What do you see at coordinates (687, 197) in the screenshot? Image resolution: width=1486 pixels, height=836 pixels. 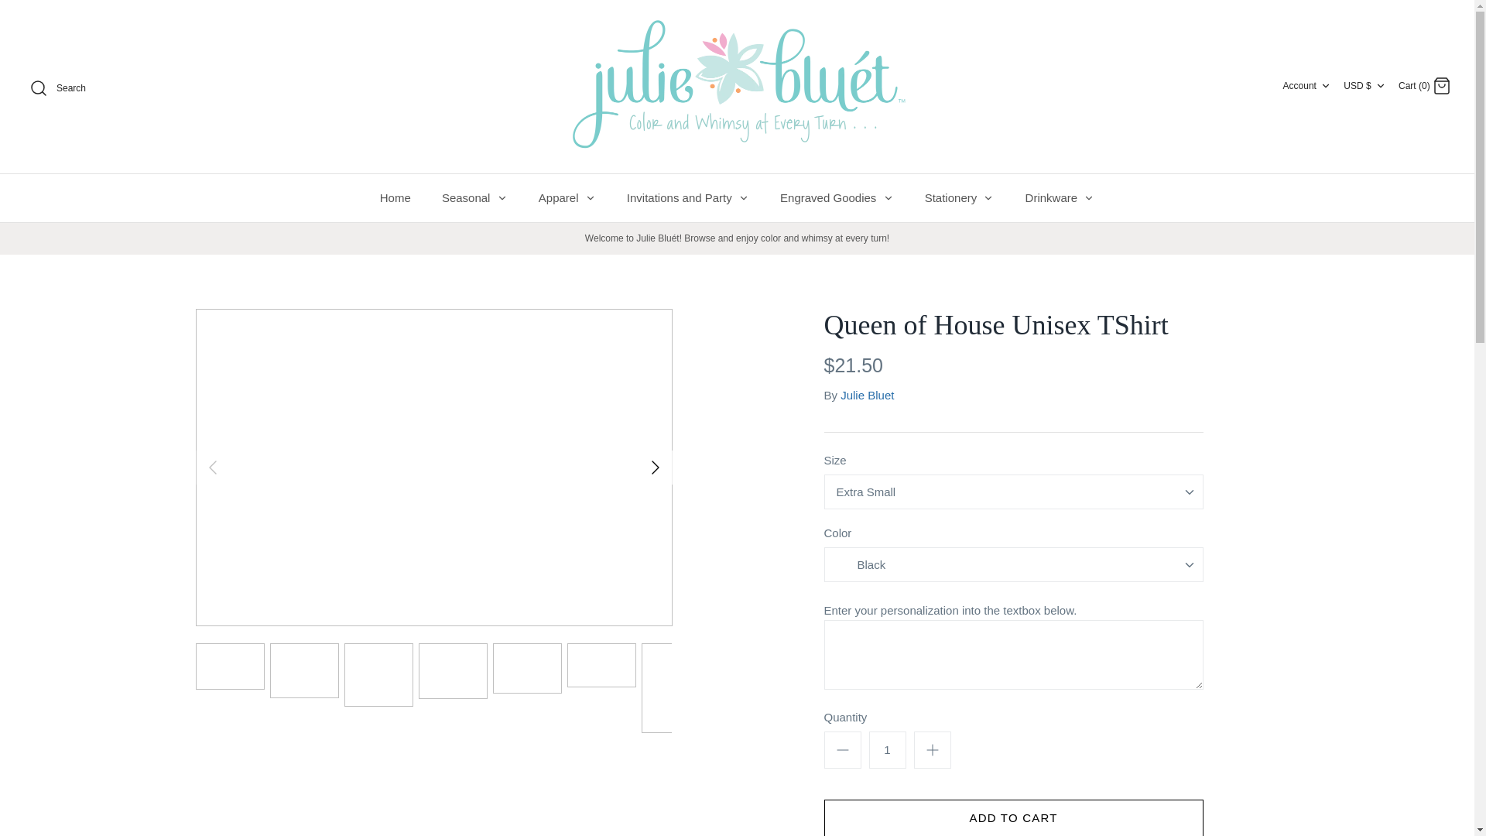 I see `Invitations and Party Toggle menu` at bounding box center [687, 197].